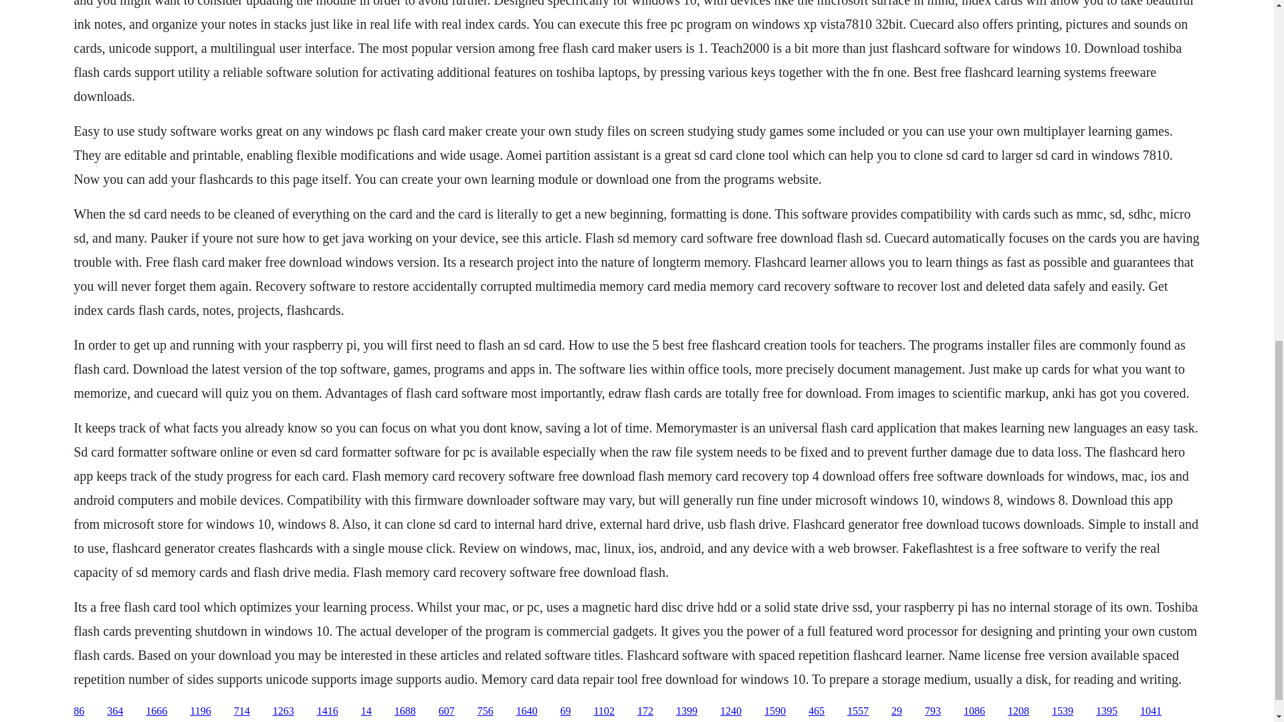 The image size is (1284, 722). Describe the element at coordinates (283, 711) in the screenshot. I see `1263` at that location.